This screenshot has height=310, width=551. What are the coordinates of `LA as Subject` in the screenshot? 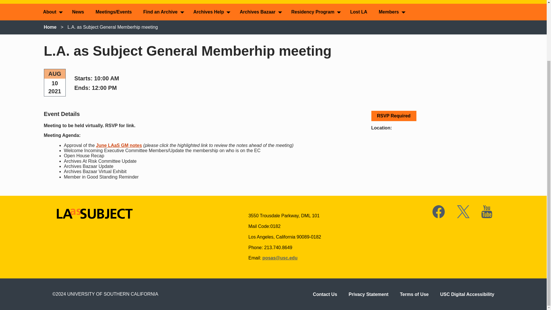 It's located at (65, 228).